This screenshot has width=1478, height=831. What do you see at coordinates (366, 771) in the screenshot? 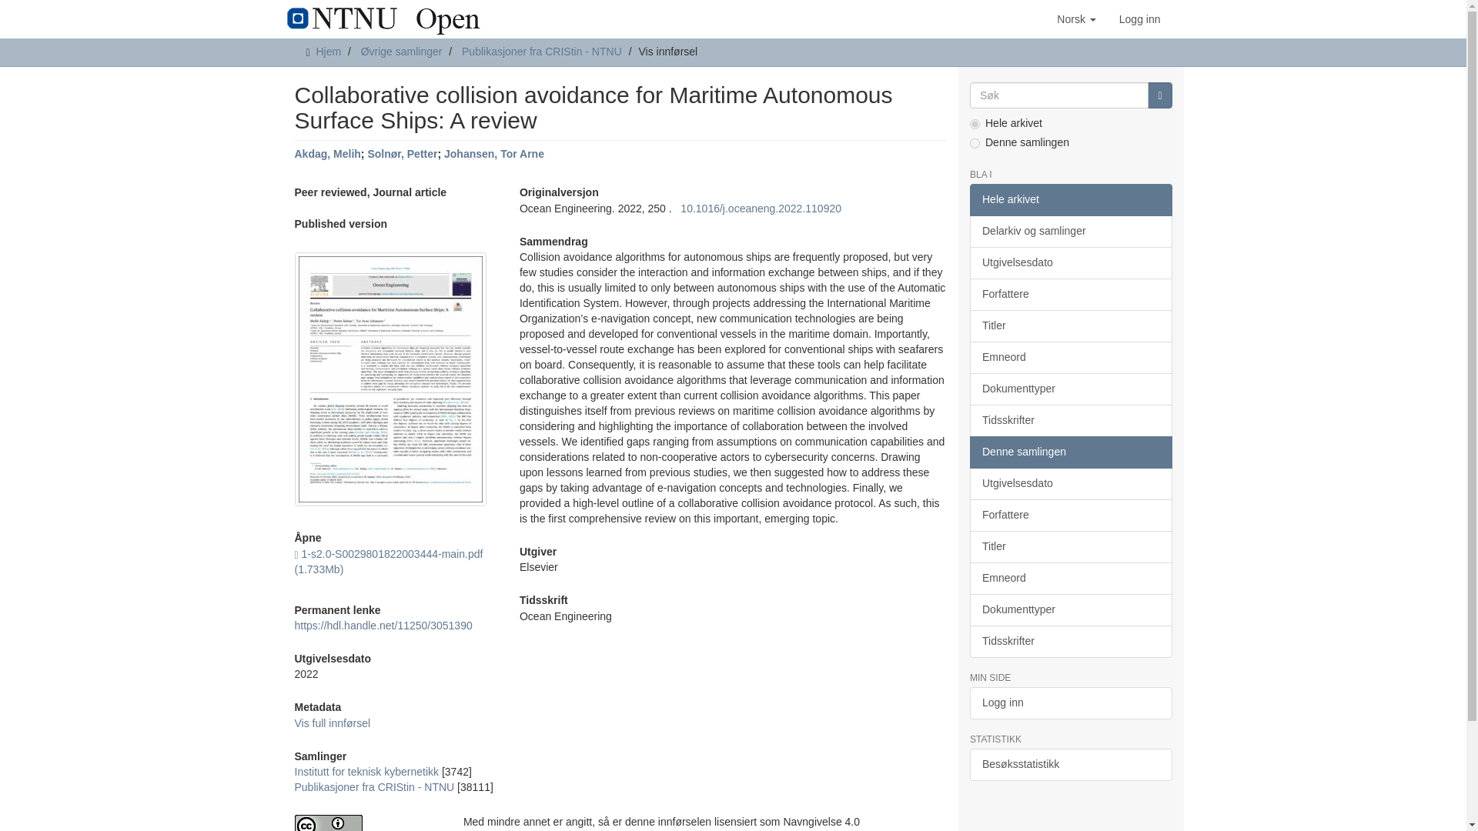
I see `Institutt for teknisk kybernetikk` at bounding box center [366, 771].